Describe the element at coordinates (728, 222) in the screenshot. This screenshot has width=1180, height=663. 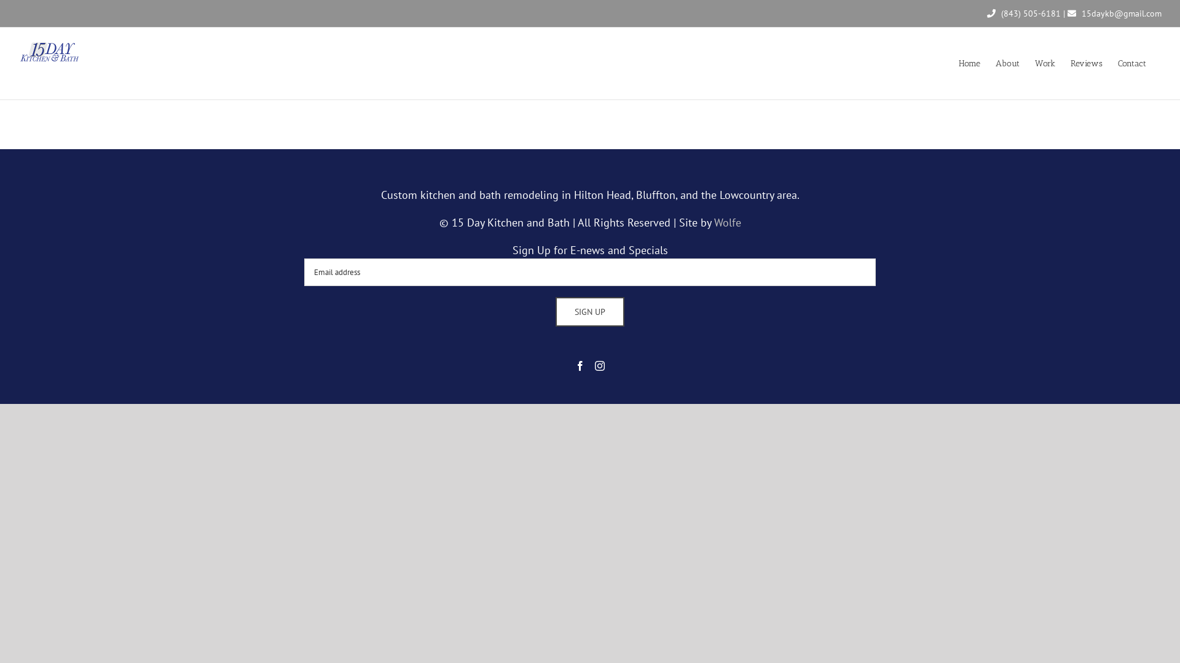
I see `Wolfe` at that location.